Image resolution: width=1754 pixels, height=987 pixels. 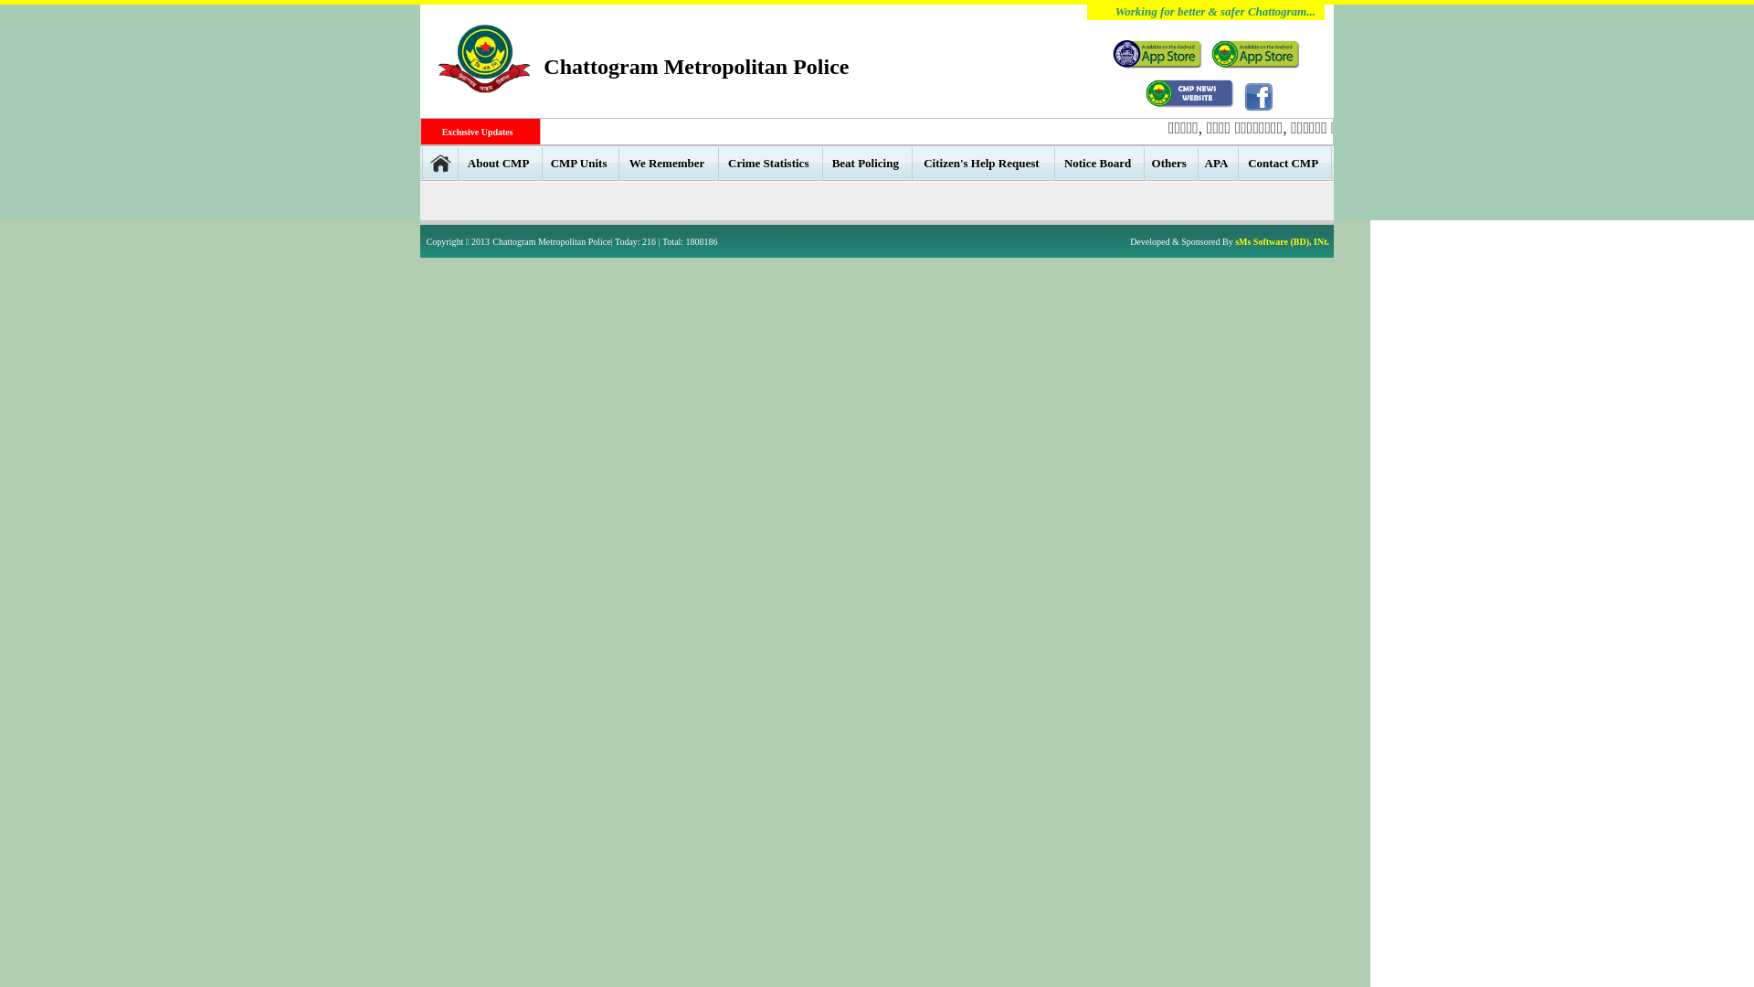 I want to click on Notice Board, so click(x=1100, y=163).